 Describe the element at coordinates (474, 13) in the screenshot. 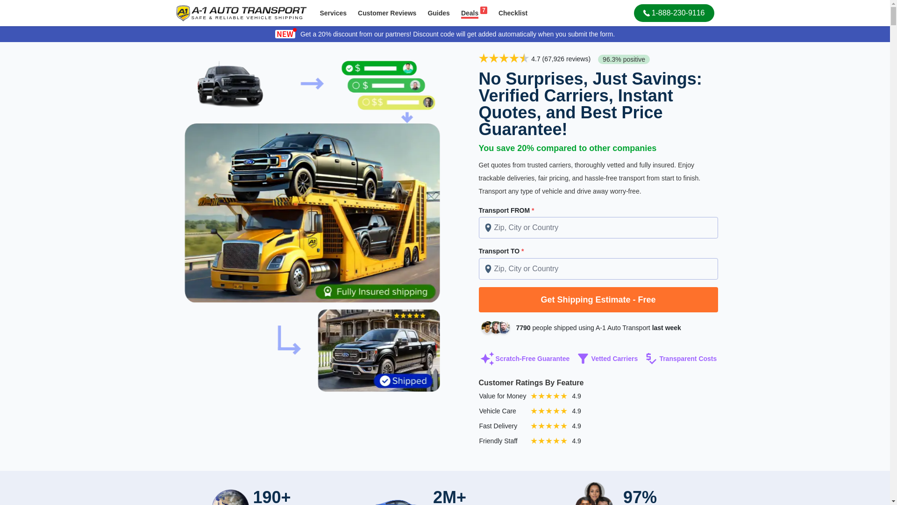

I see `Get Shipping Estimate - Free` at that location.